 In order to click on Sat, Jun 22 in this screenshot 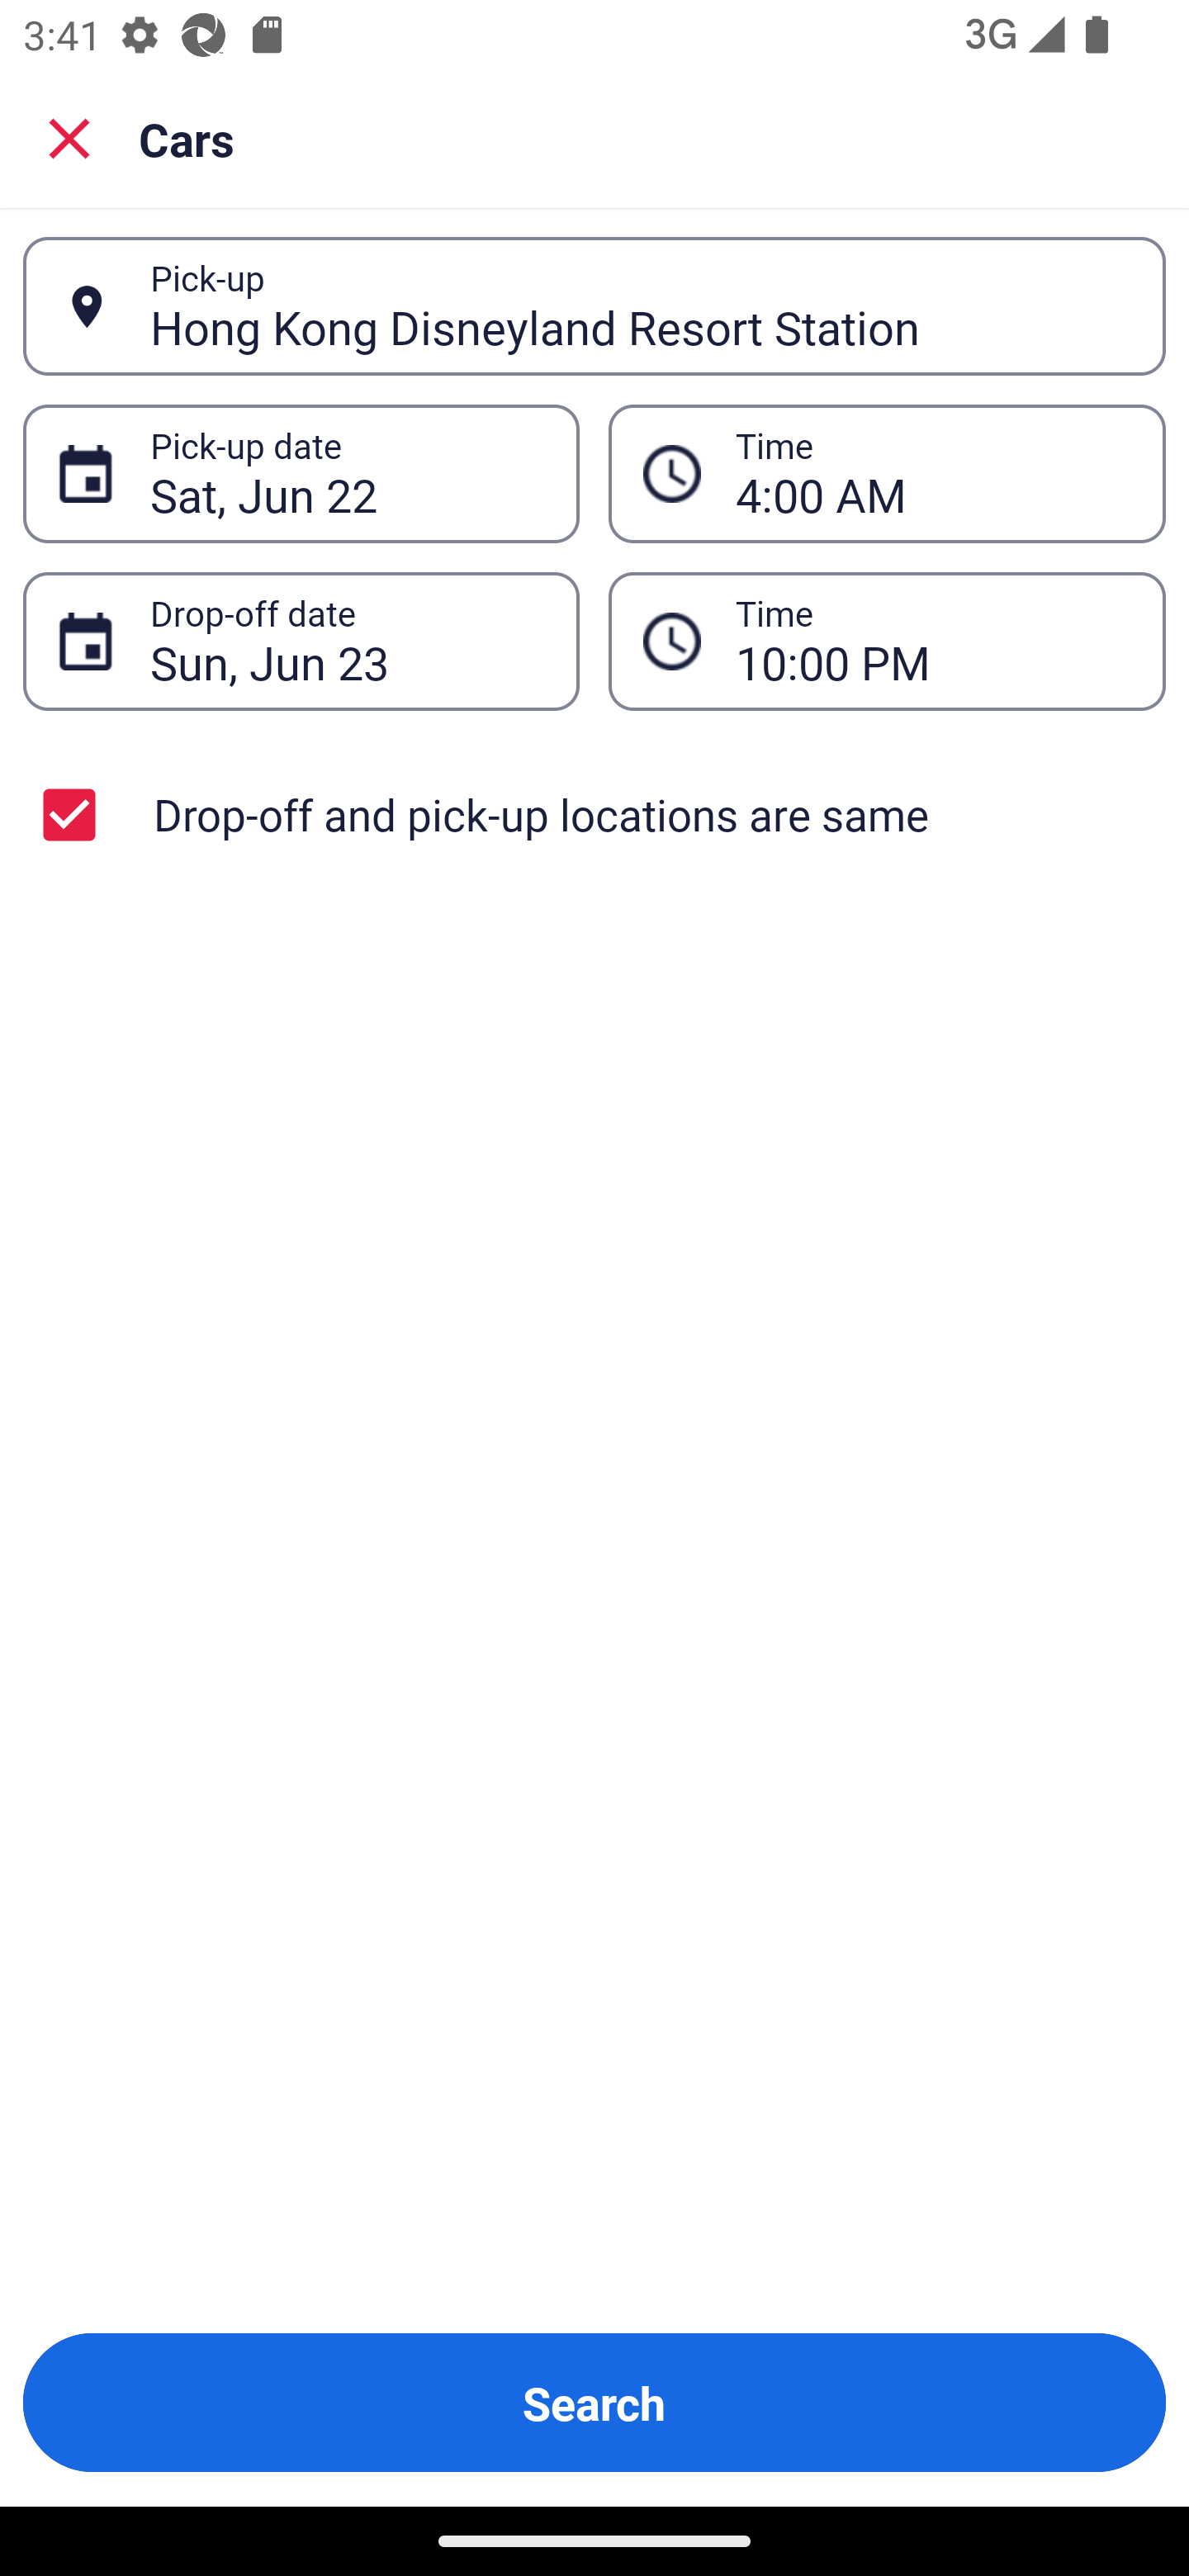, I will do `click(347, 474)`.